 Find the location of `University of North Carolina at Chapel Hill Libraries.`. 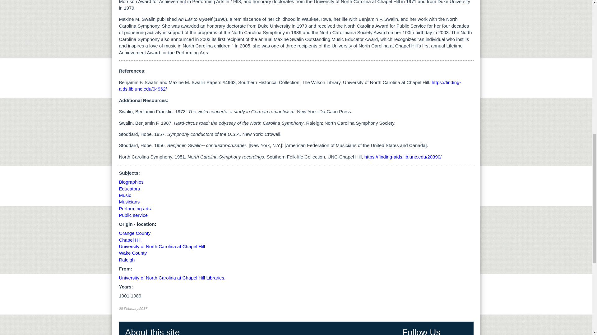

University of North Carolina at Chapel Hill Libraries. is located at coordinates (172, 277).